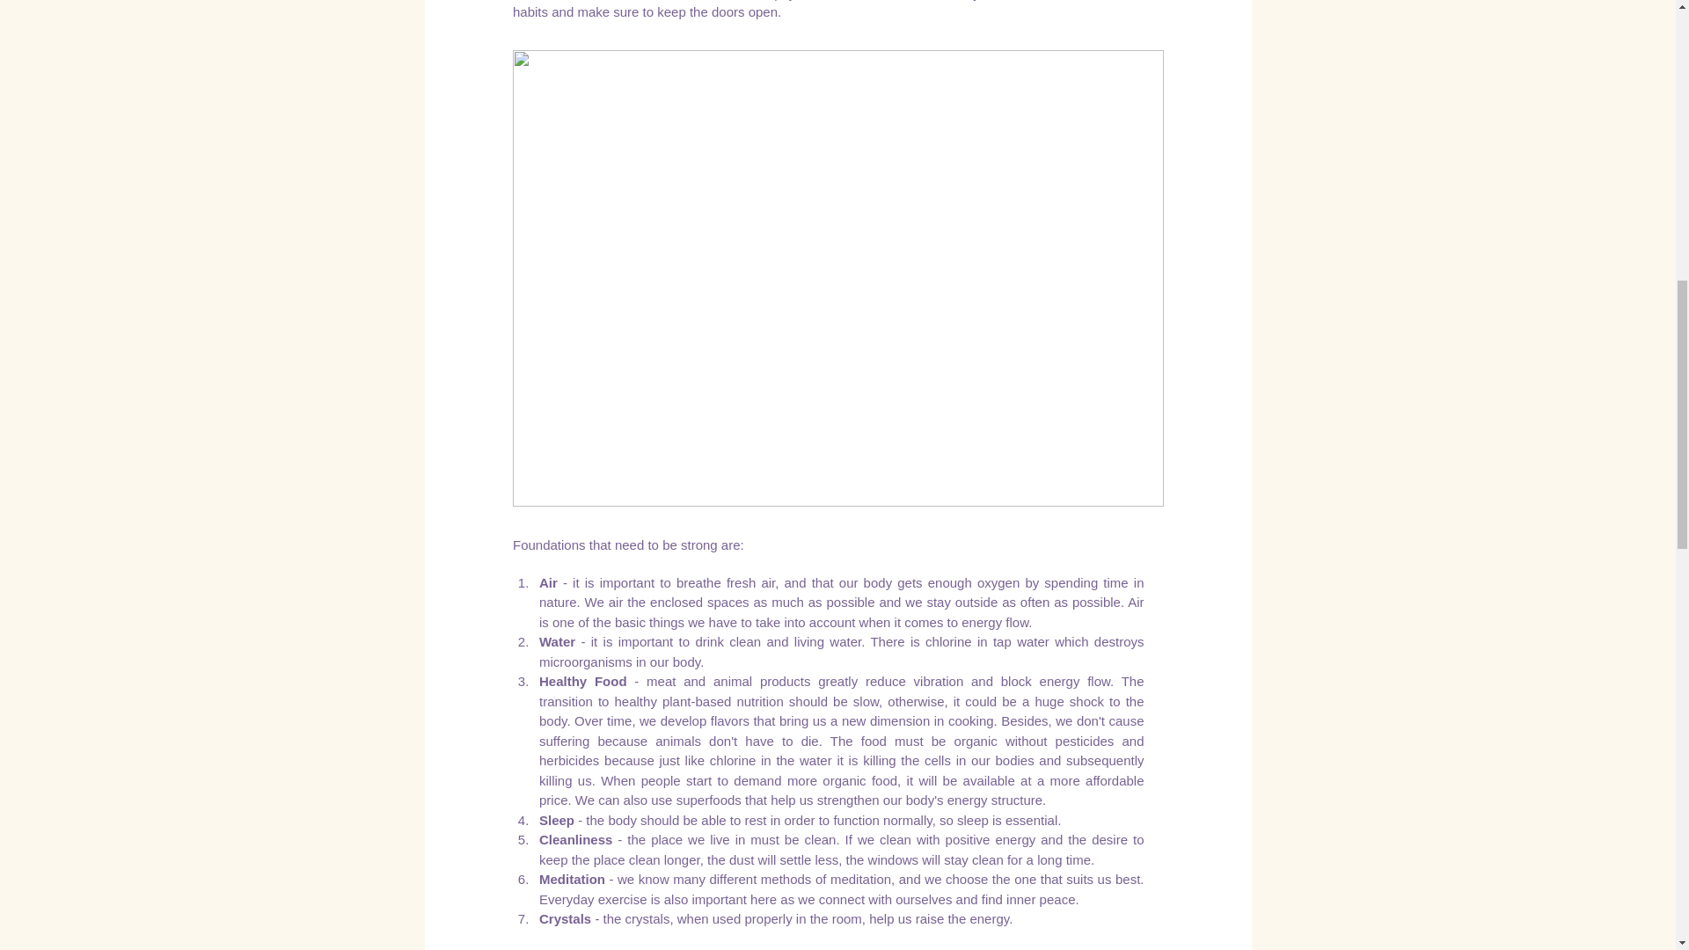 Image resolution: width=1689 pixels, height=950 pixels. I want to click on Air, so click(547, 582).